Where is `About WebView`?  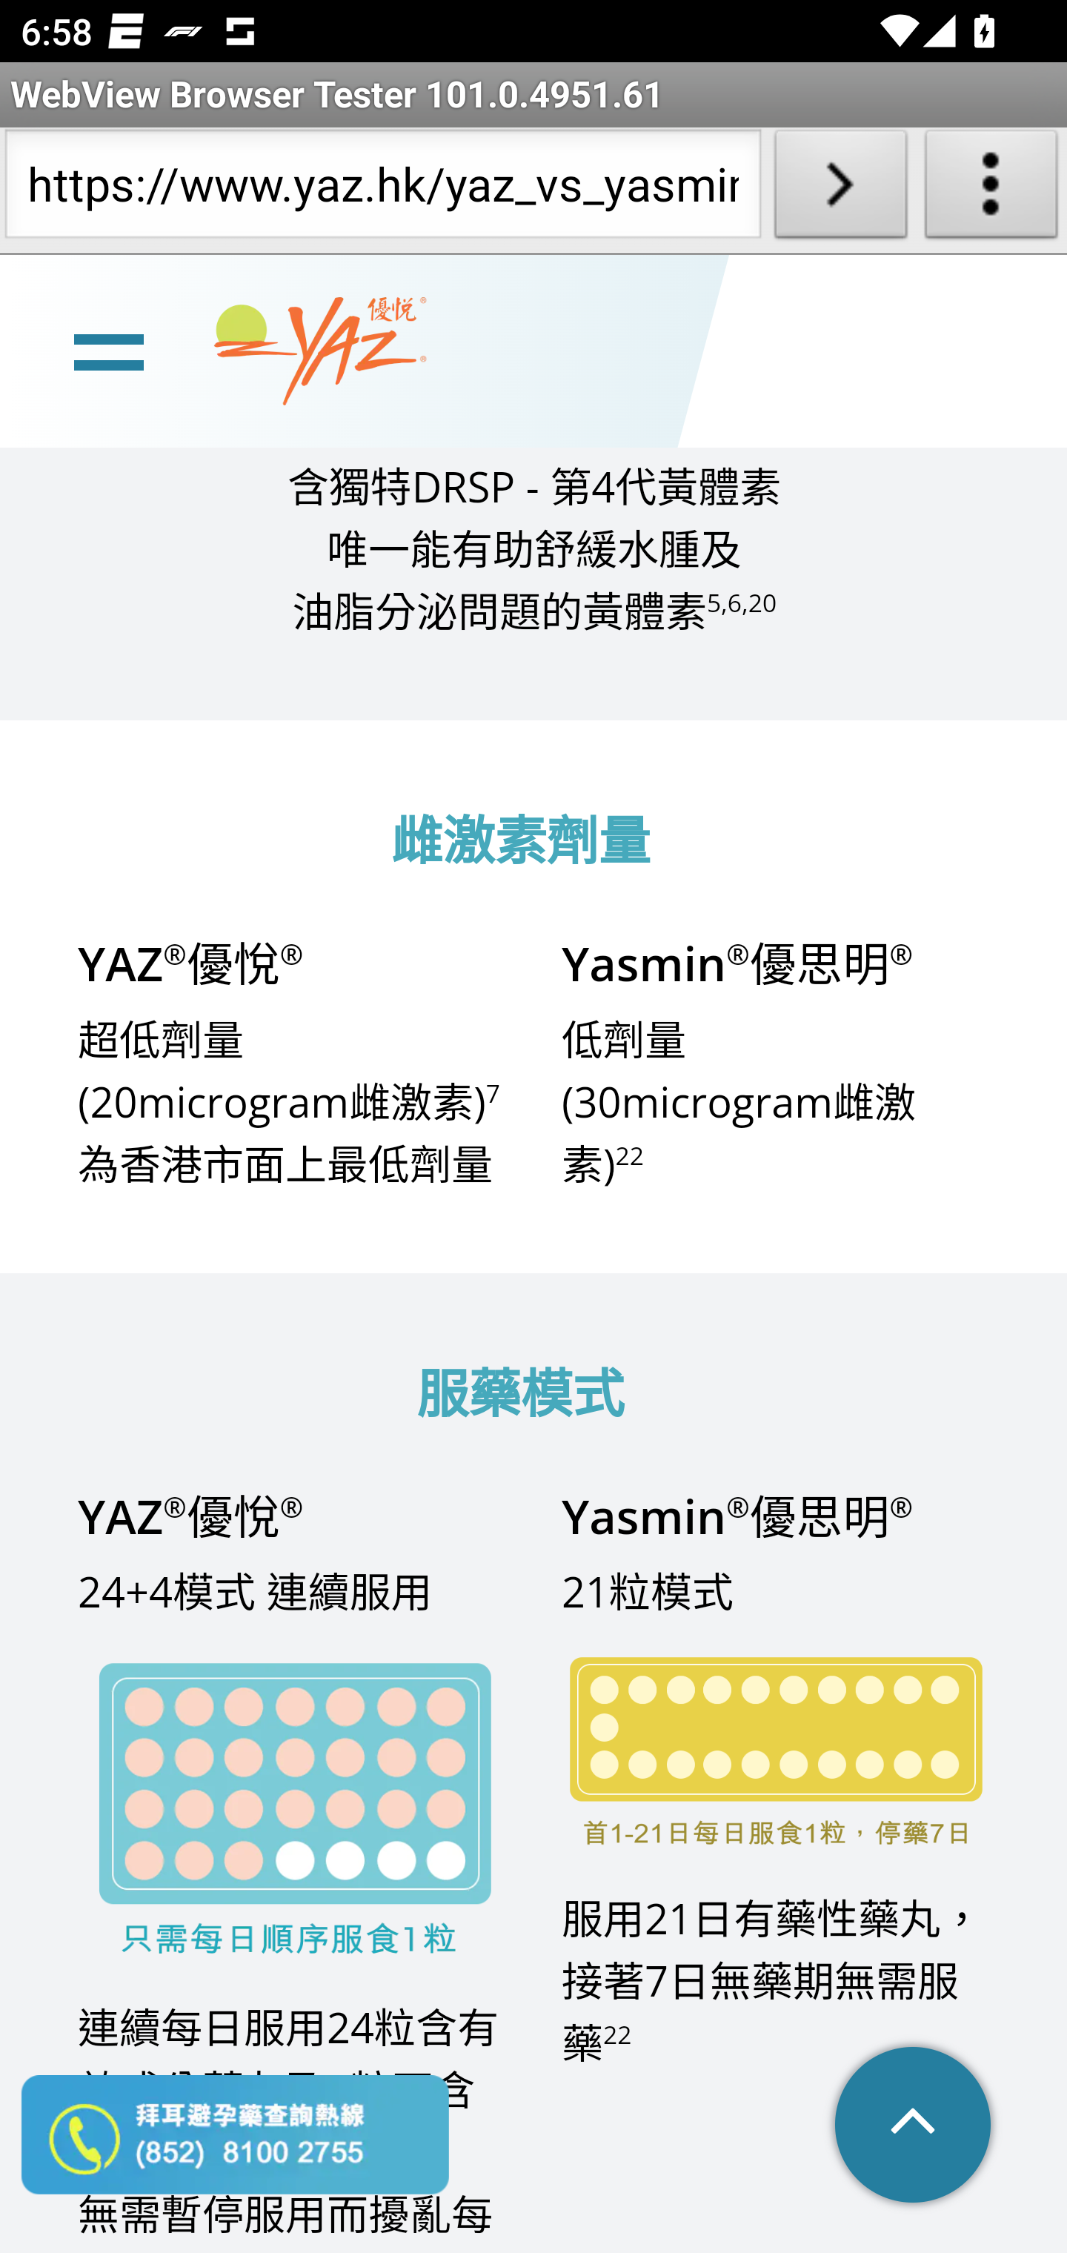
About WebView is located at coordinates (991, 190).